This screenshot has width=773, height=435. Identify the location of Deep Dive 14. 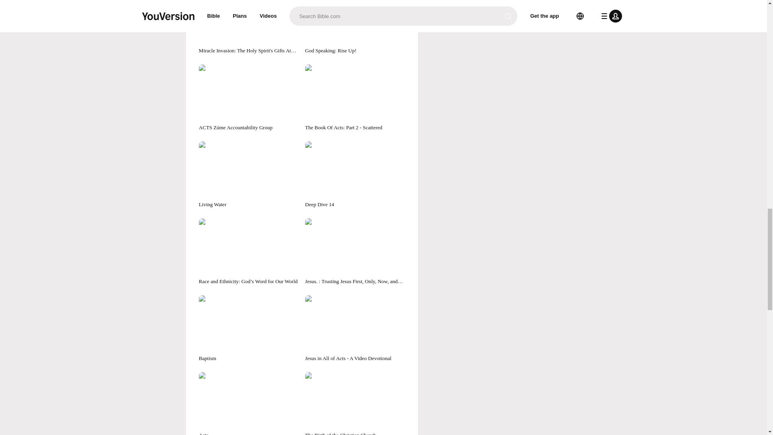
(355, 175).